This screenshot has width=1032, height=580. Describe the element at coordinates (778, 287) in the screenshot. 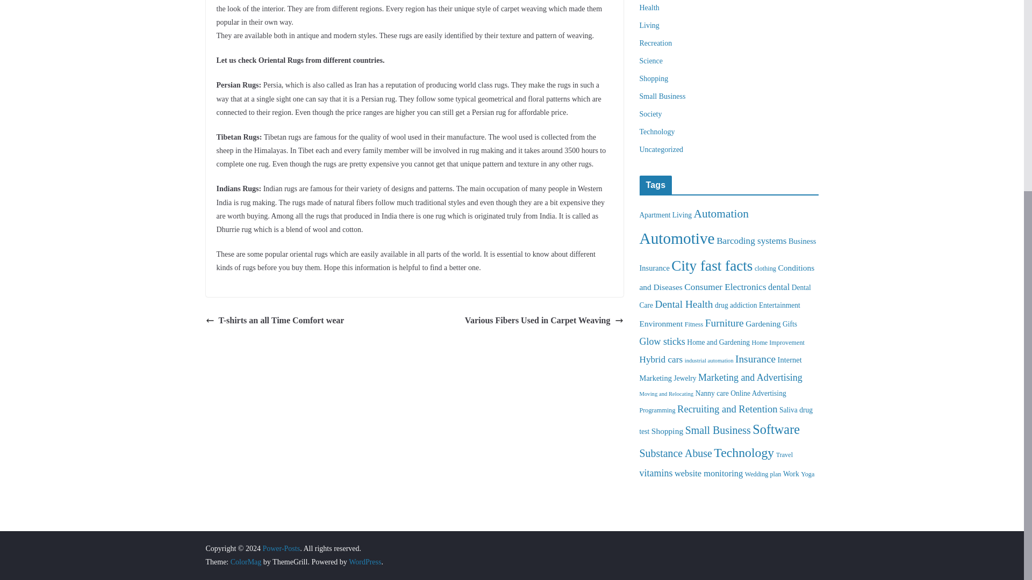

I see `dental` at that location.